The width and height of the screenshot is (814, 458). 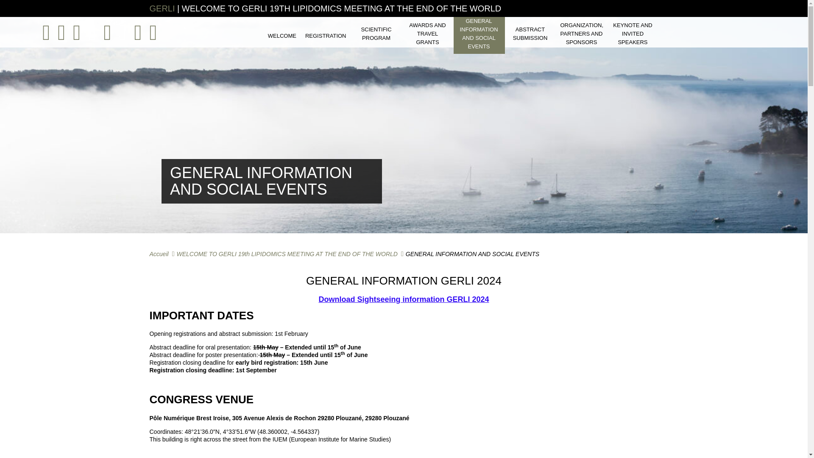 I want to click on REGISTRATION, so click(x=326, y=36).